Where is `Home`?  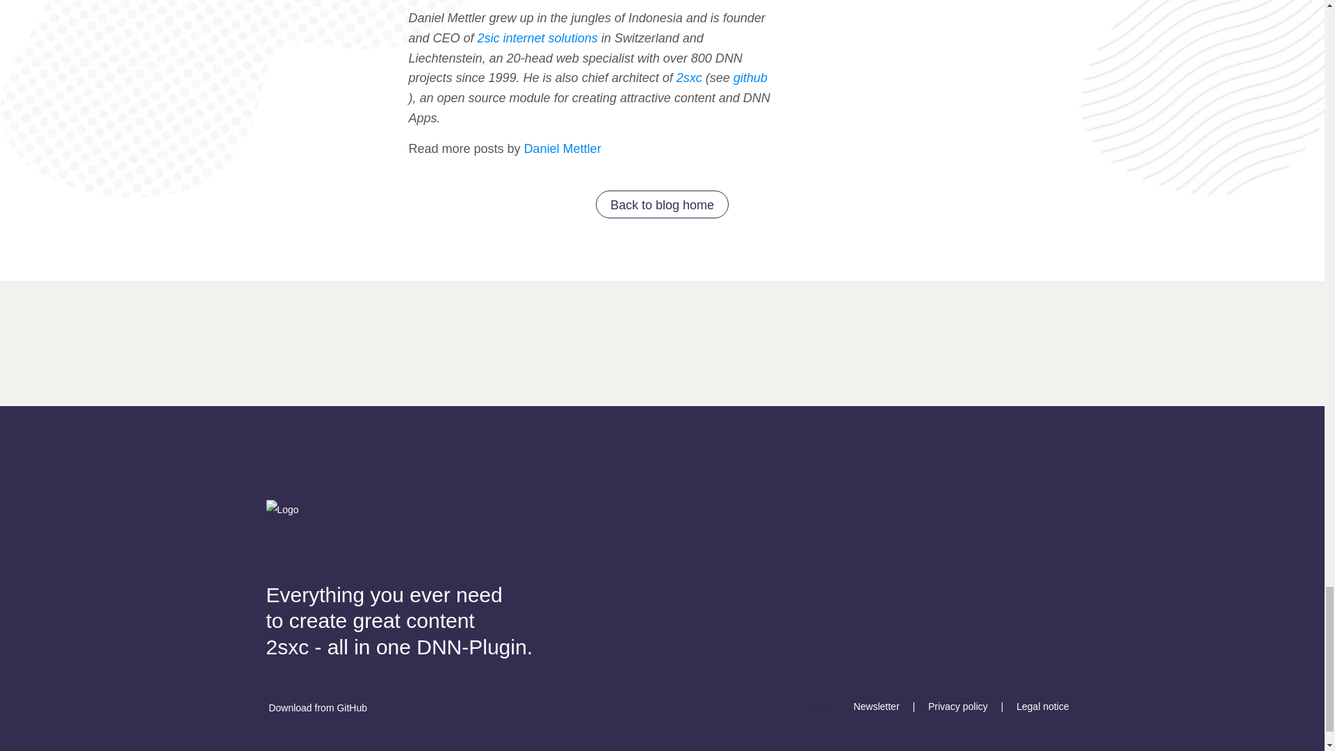
Home is located at coordinates (662, 204).